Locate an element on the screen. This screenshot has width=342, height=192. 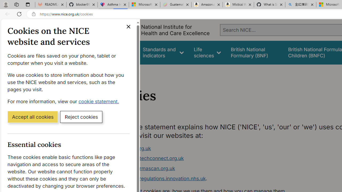
www.digitalregulations.innovation.nhs.uk is located at coordinates (159, 178).